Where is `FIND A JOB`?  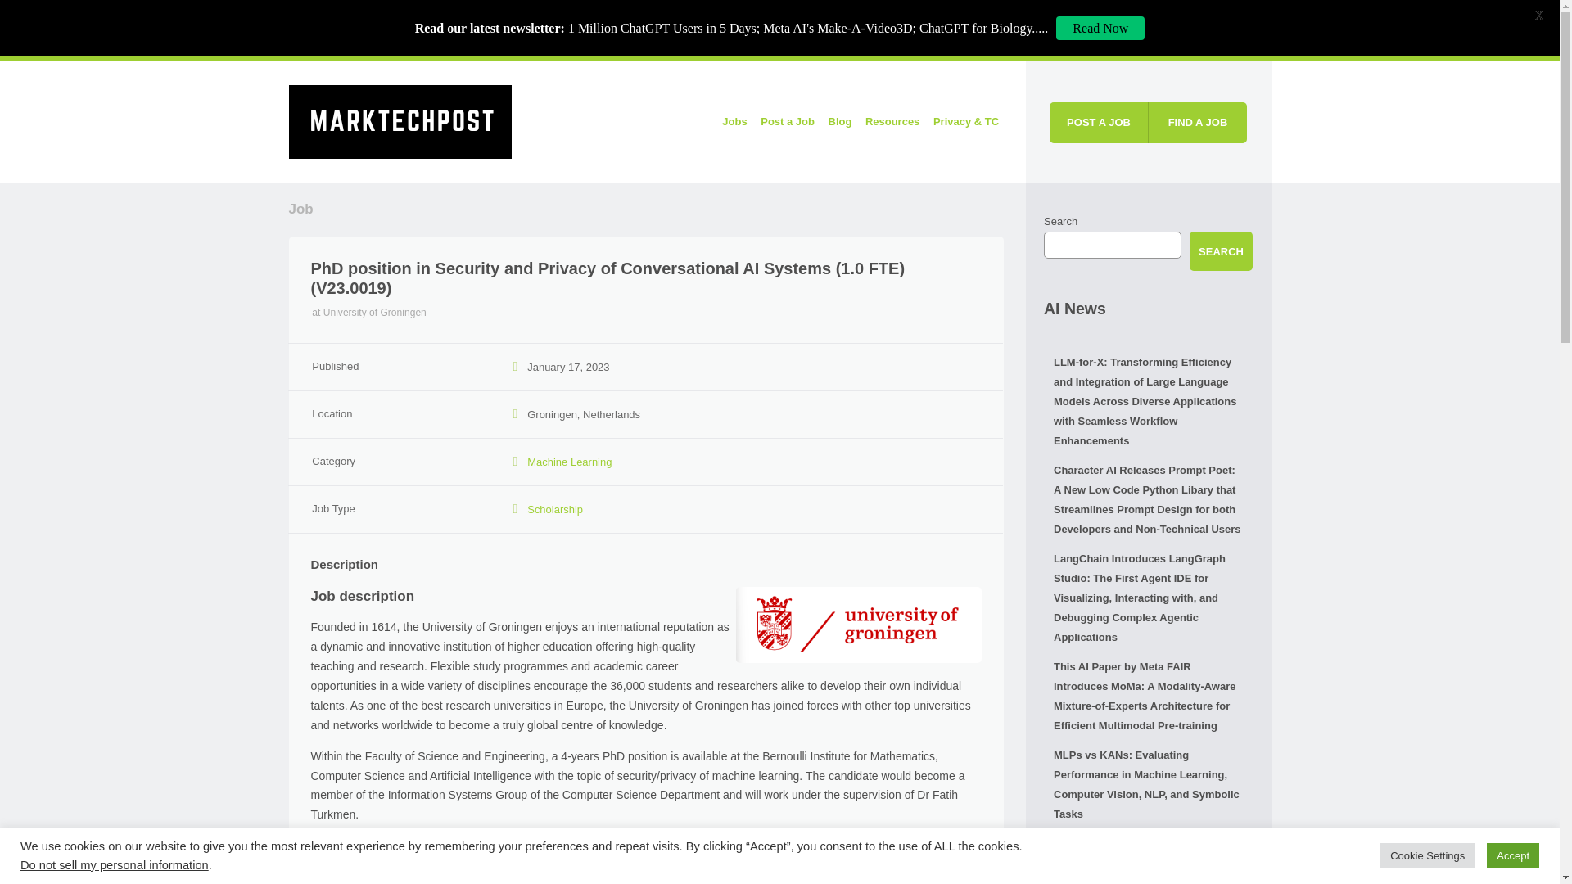 FIND A JOB is located at coordinates (1197, 123).